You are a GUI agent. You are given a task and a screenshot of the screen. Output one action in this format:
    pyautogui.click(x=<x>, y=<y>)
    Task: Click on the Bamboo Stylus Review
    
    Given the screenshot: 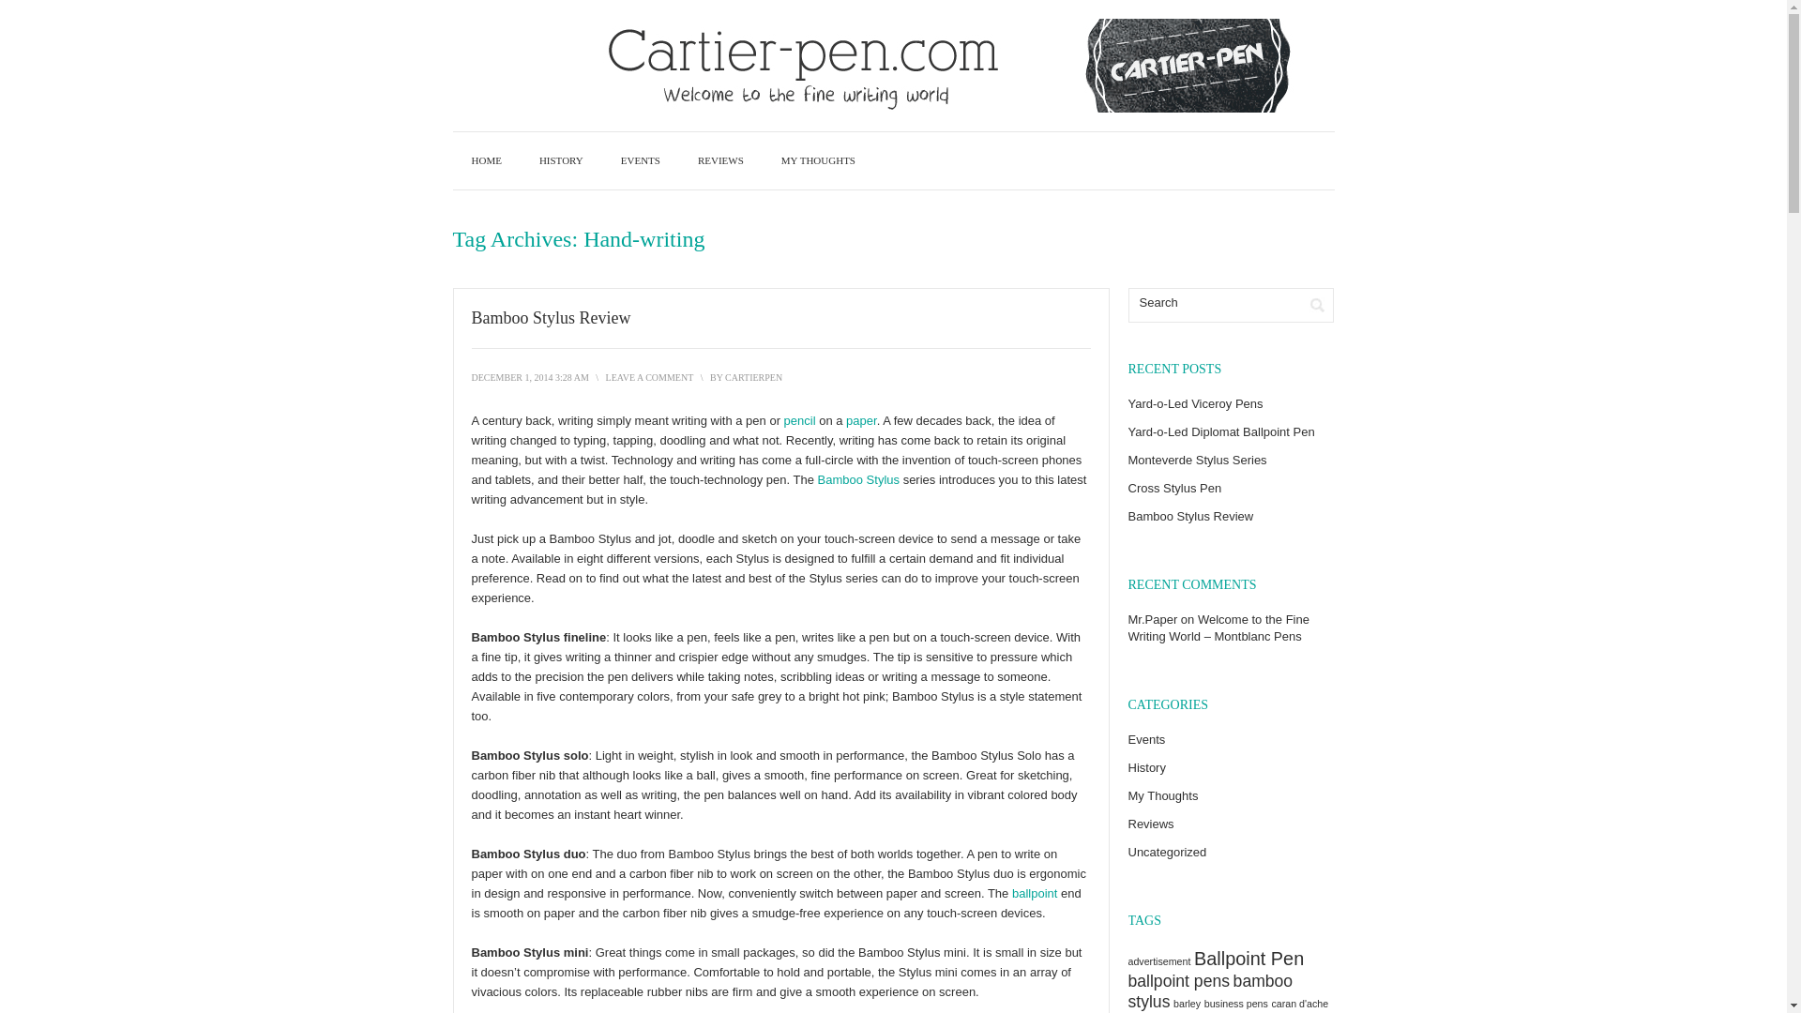 What is the action you would take?
    pyautogui.click(x=550, y=317)
    